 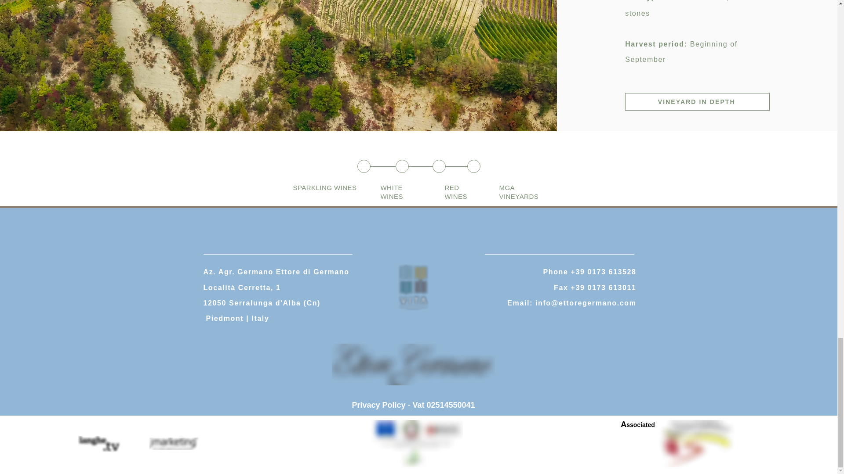 I want to click on VINEYARD IN DEPTH, so click(x=697, y=101).